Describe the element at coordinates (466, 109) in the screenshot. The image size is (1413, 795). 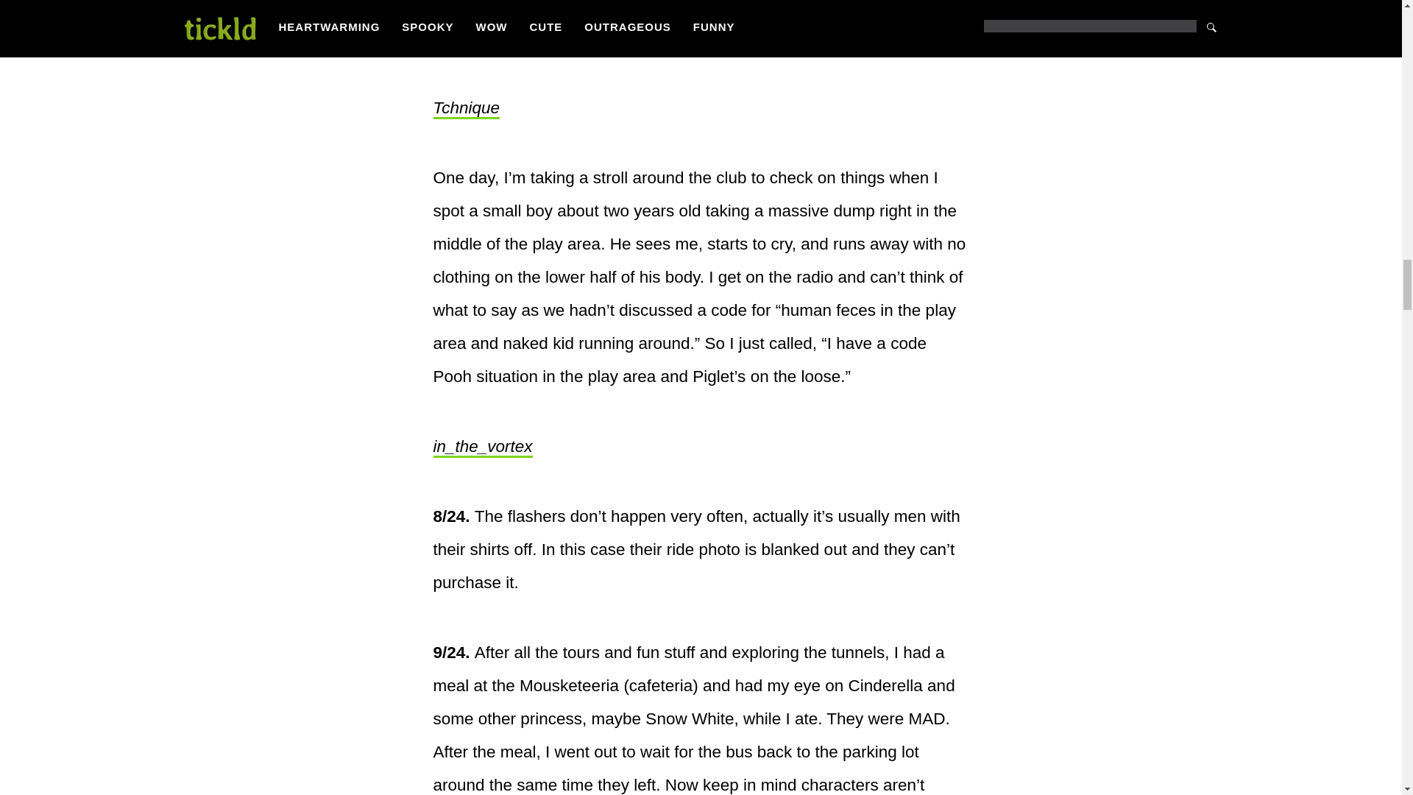
I see `Tchnique` at that location.